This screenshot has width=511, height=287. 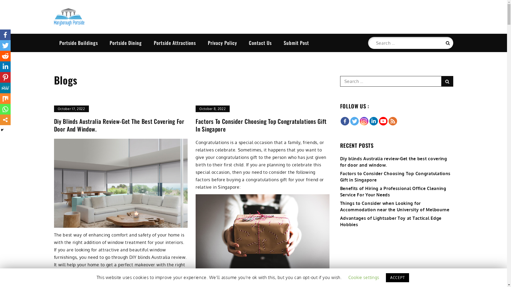 I want to click on Search, so click(x=447, y=81).